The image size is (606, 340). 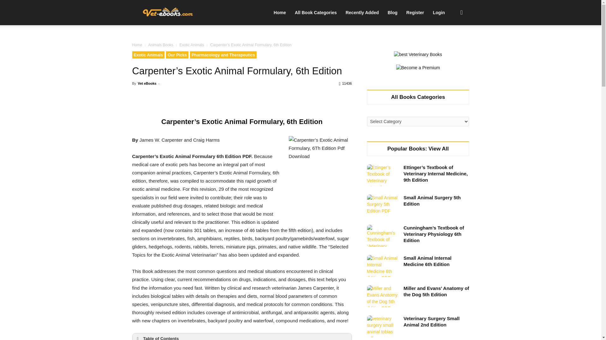 What do you see at coordinates (191, 45) in the screenshot?
I see `View all posts in Exotic Animals` at bounding box center [191, 45].